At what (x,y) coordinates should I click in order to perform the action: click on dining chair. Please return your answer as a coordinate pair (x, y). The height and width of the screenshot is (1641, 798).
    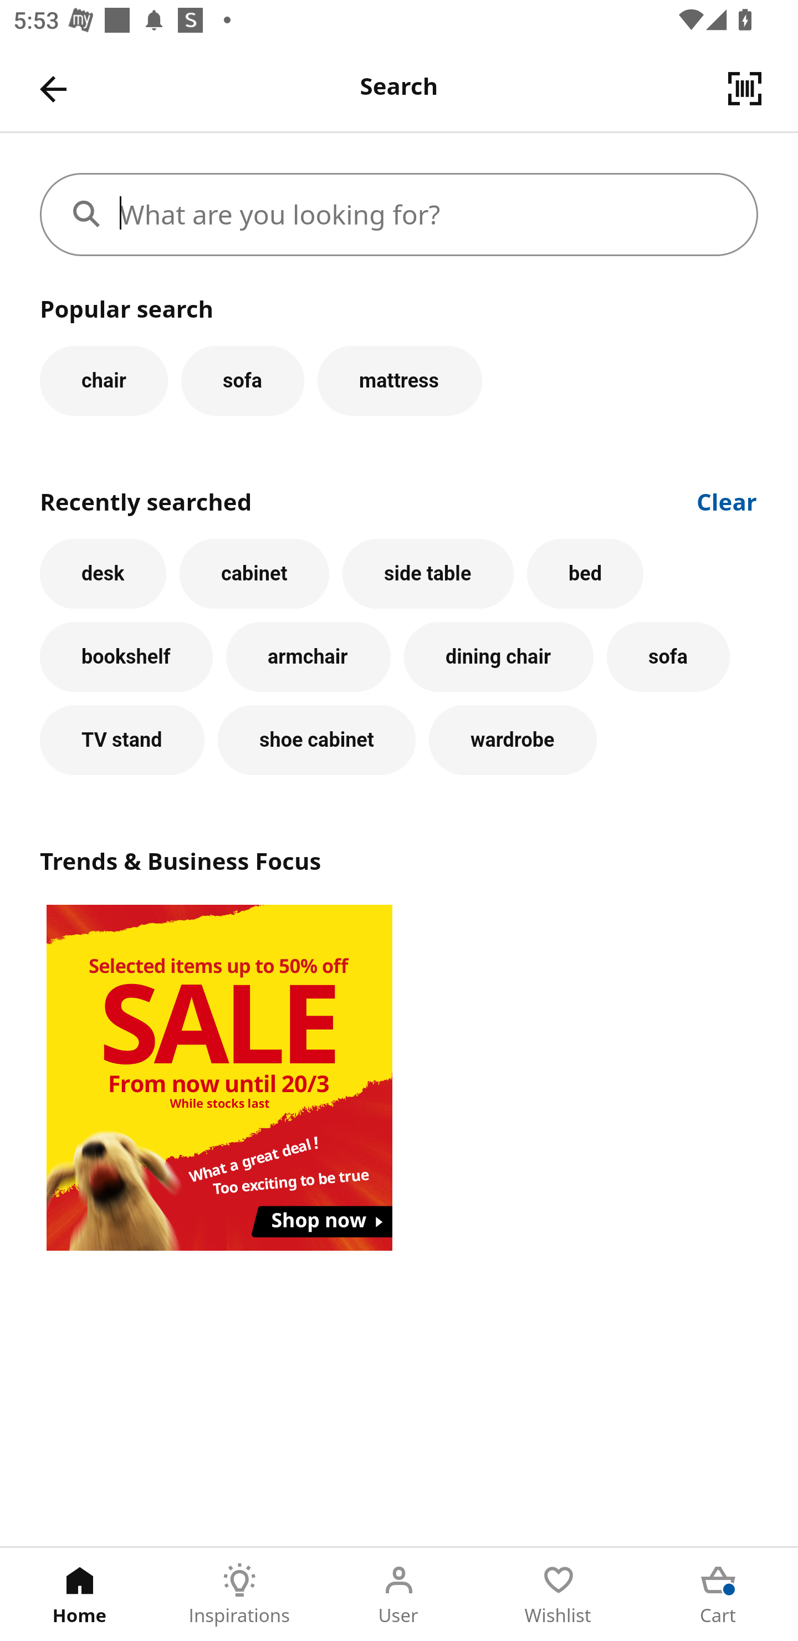
    Looking at the image, I should click on (499, 657).